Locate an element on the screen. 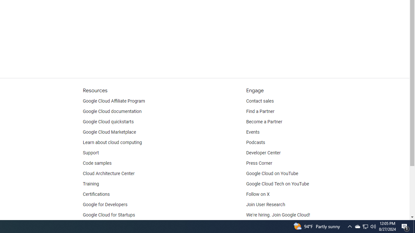 This screenshot has width=415, height=233. Become a Partner is located at coordinates (264, 122).